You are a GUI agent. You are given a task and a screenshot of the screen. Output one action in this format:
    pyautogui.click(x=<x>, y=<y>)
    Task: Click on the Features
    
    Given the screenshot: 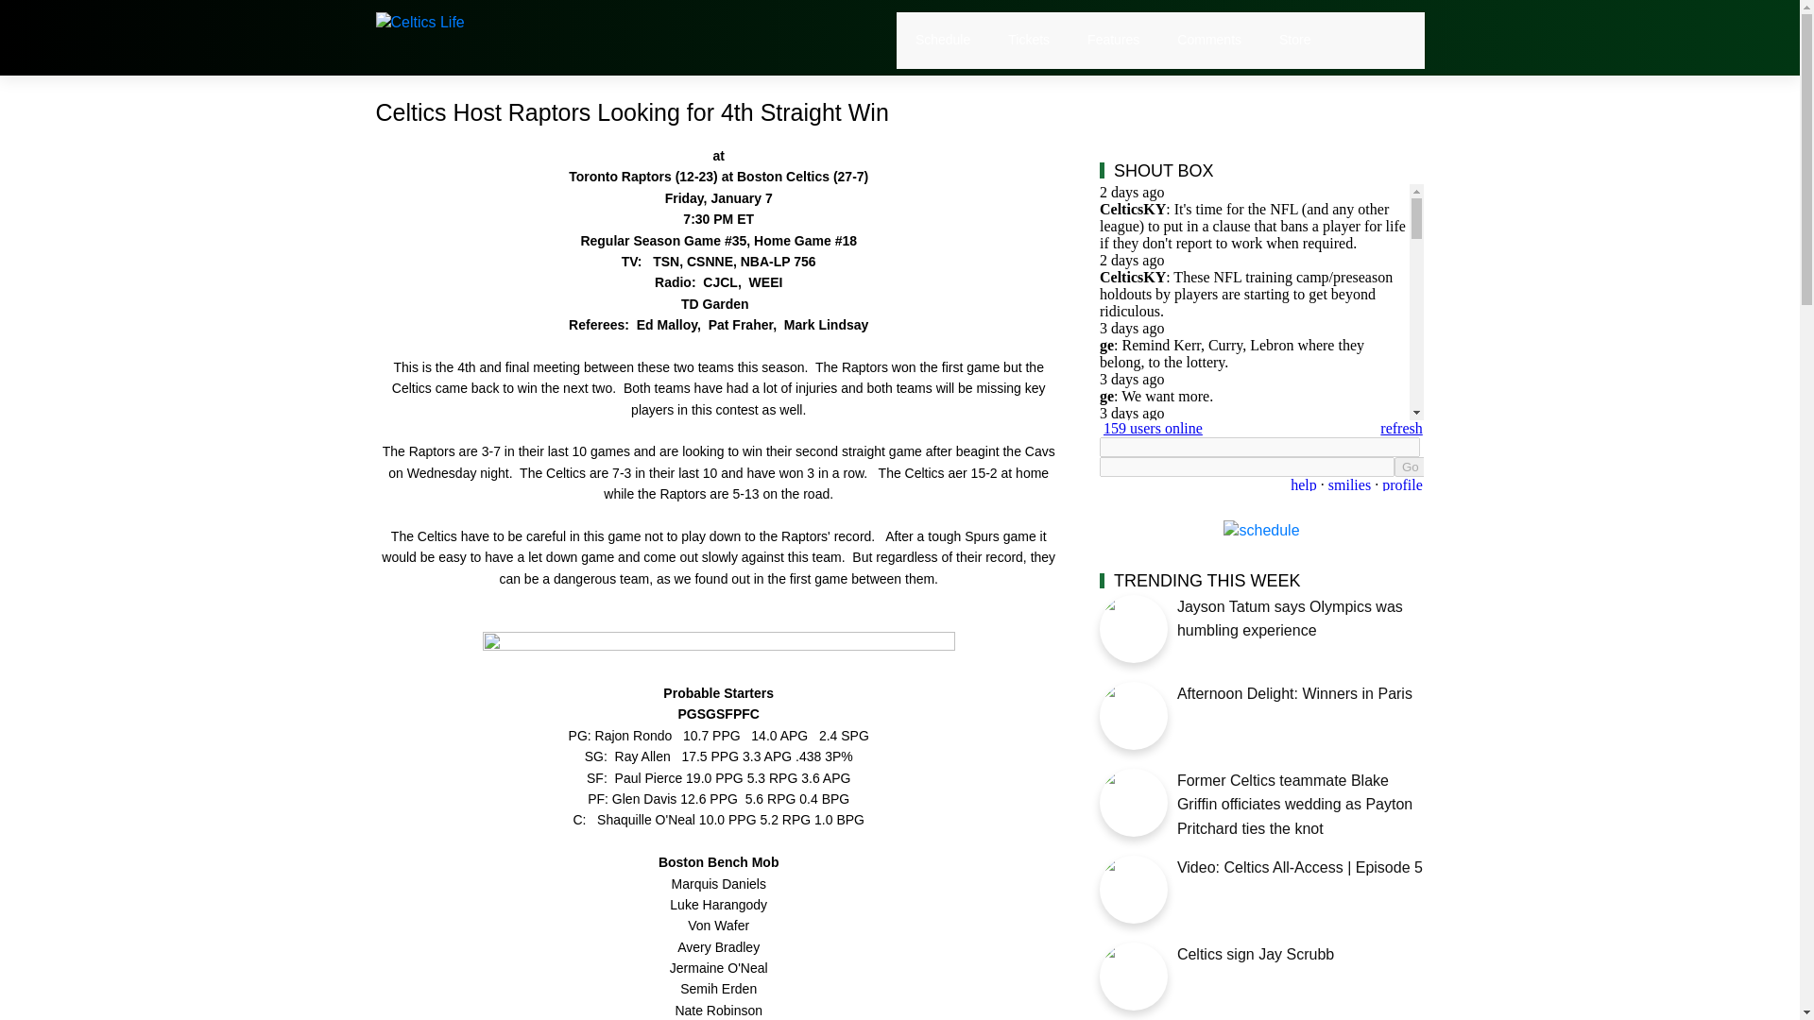 What is the action you would take?
    pyautogui.click(x=1113, y=40)
    